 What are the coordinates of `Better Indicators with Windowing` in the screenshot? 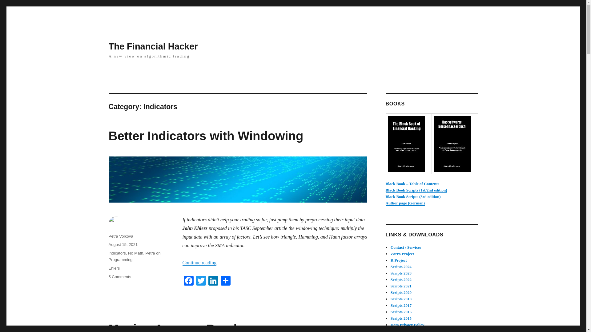 It's located at (206, 136).